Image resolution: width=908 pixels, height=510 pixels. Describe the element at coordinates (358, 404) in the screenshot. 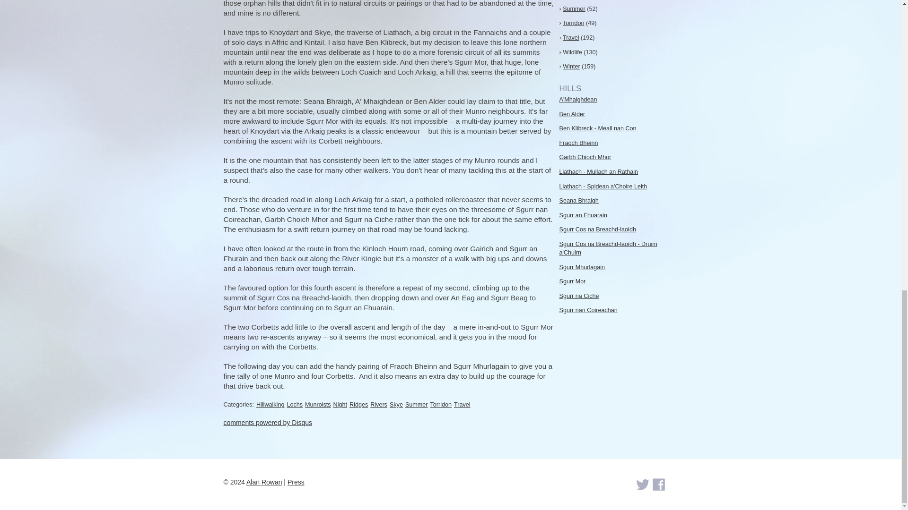

I see `Ridges` at that location.